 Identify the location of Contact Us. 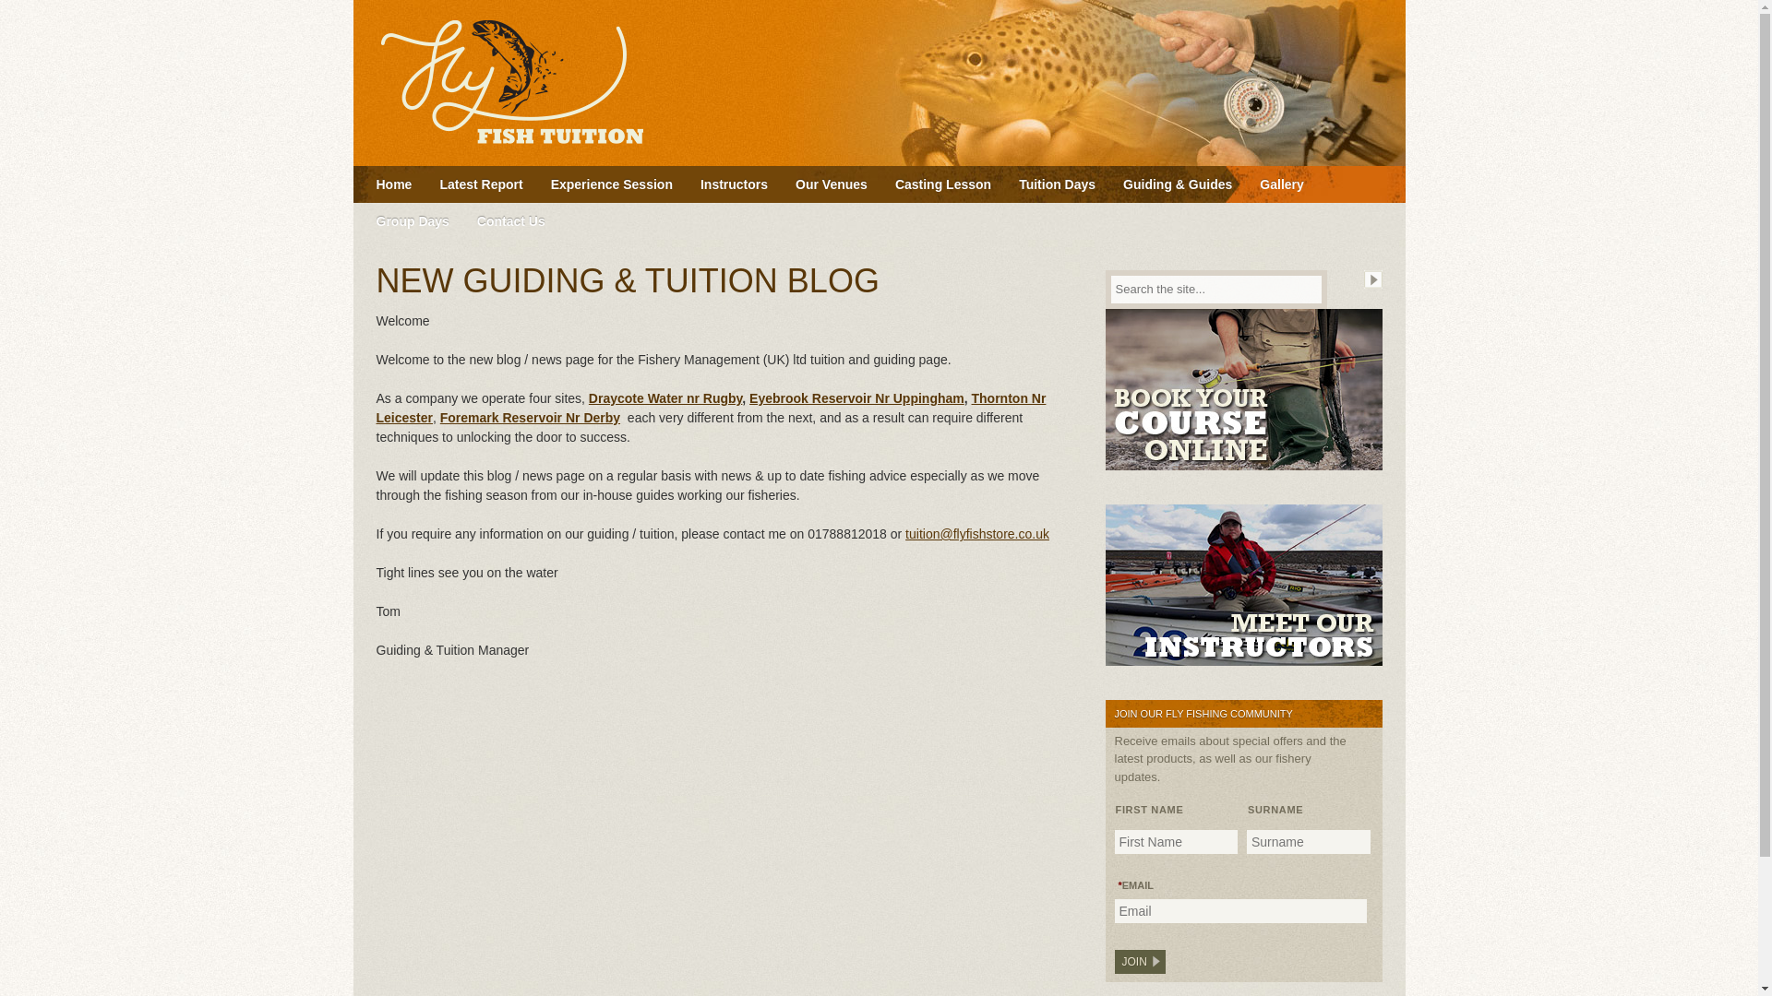
(511, 221).